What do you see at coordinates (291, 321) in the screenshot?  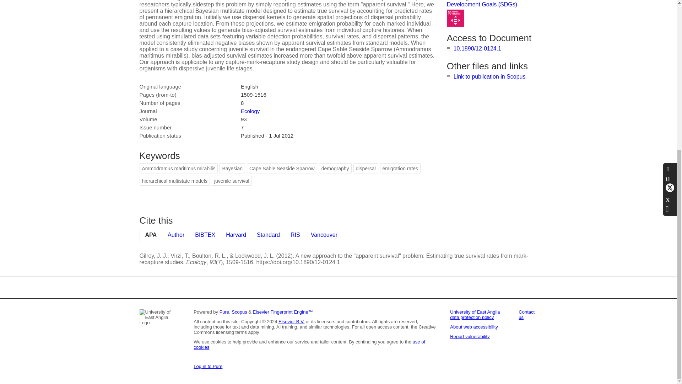 I see `Elsevier B.V.` at bounding box center [291, 321].